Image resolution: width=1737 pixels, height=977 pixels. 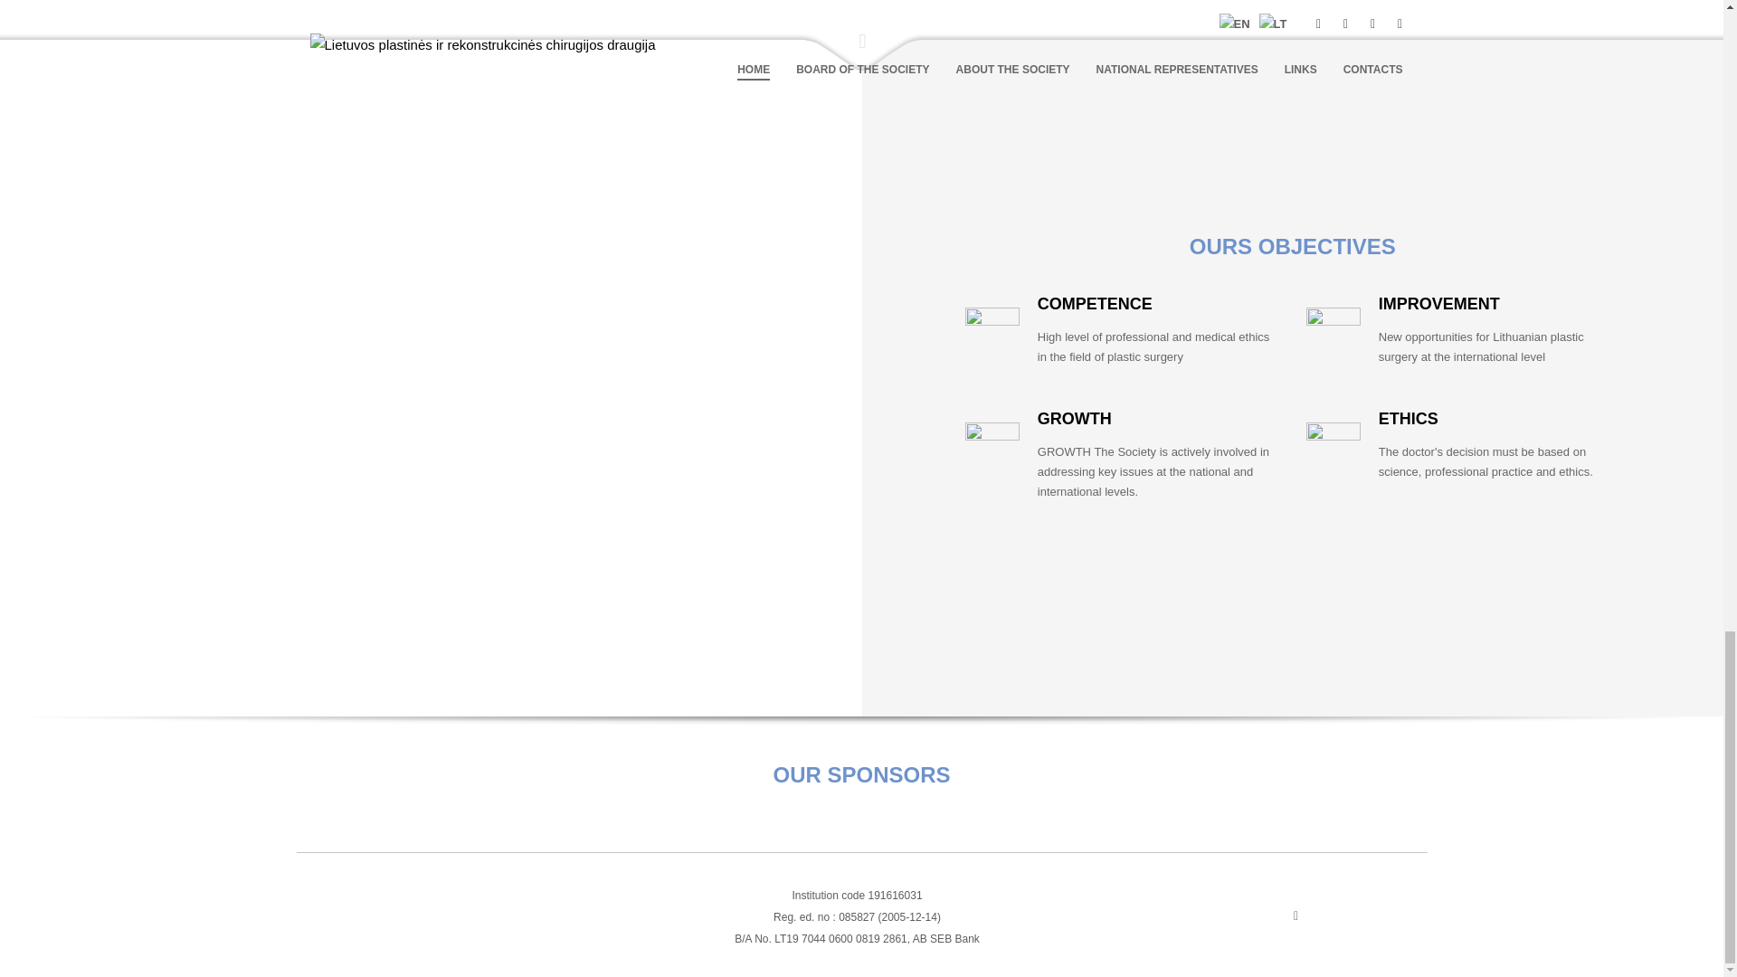 I want to click on GROWTH, so click(x=1074, y=418).